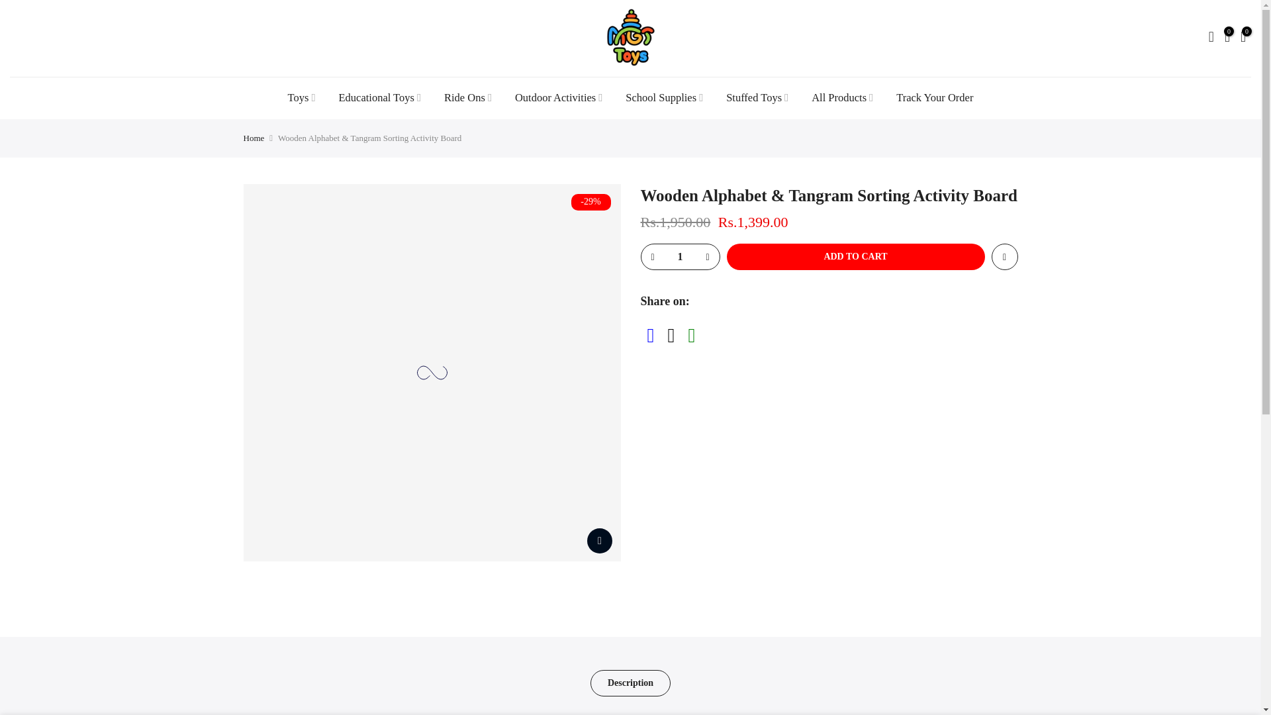 Image resolution: width=1271 pixels, height=715 pixels. What do you see at coordinates (664, 98) in the screenshot?
I see `School Supplies` at bounding box center [664, 98].